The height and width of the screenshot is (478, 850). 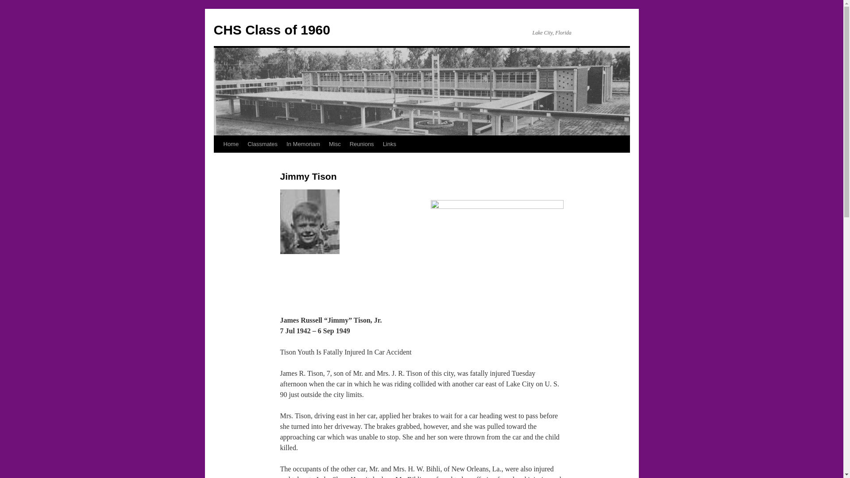 I want to click on James R Tison Jr gravestone Memorial Cemetery, so click(x=496, y=239).